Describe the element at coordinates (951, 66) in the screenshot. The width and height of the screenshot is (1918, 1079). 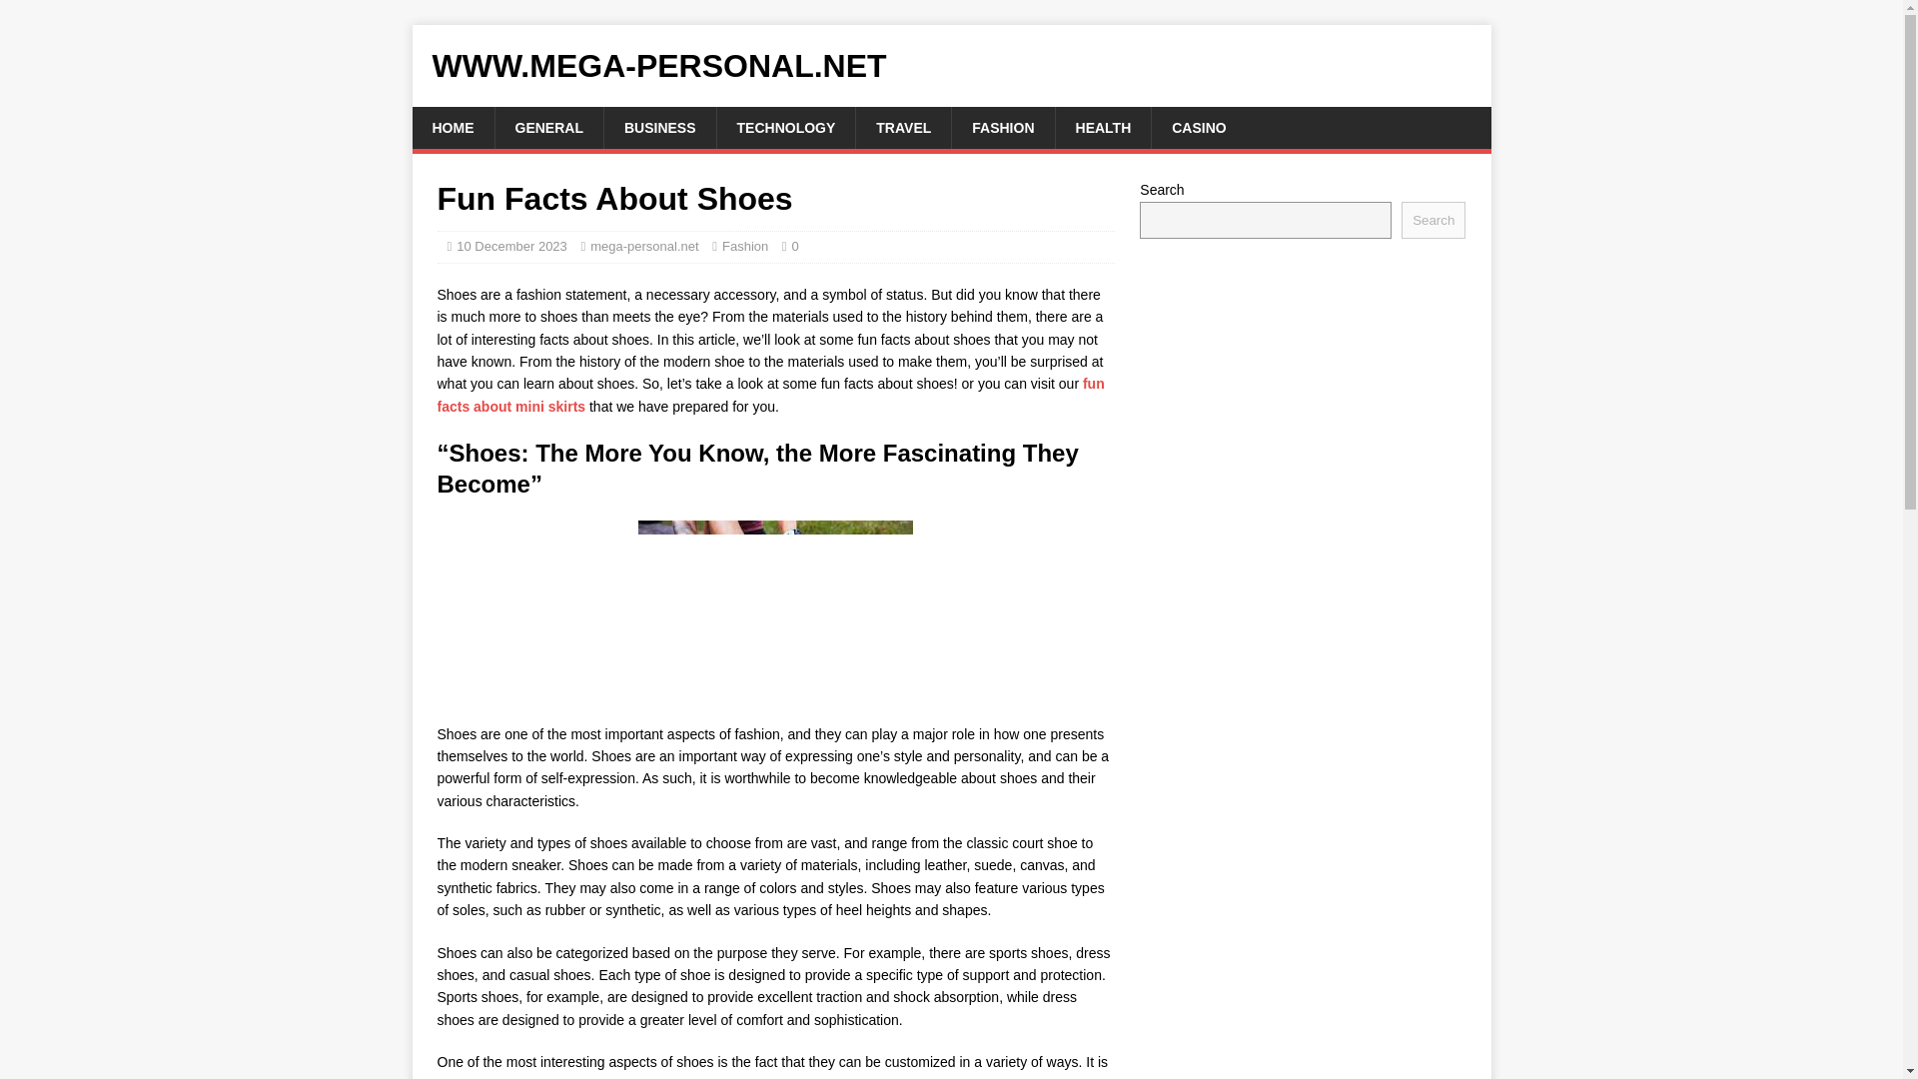
I see `Www.Mega-Personal.Net` at that location.